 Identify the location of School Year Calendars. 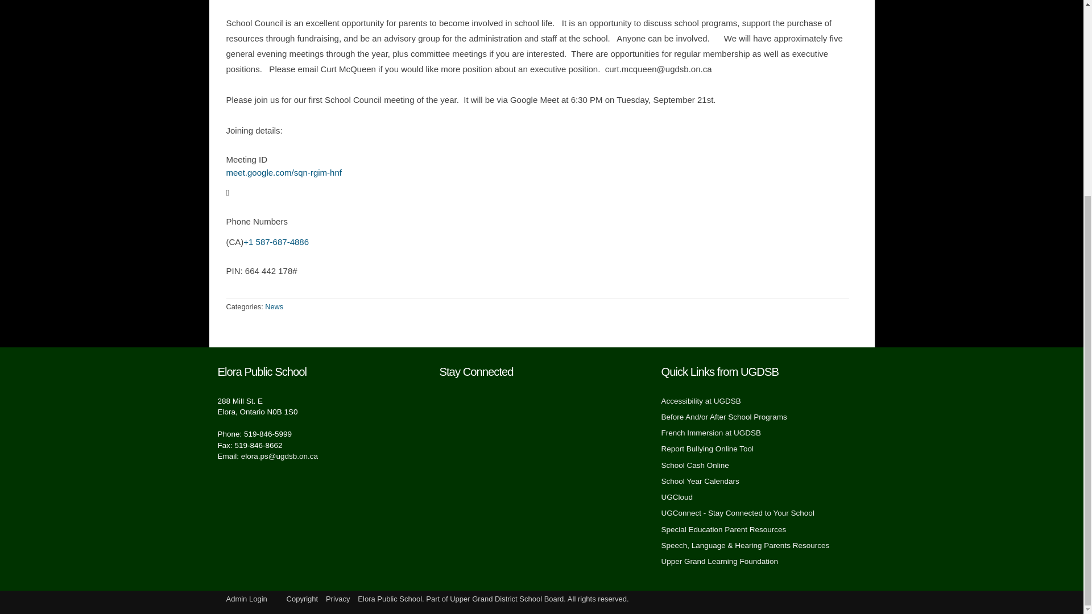
(700, 481).